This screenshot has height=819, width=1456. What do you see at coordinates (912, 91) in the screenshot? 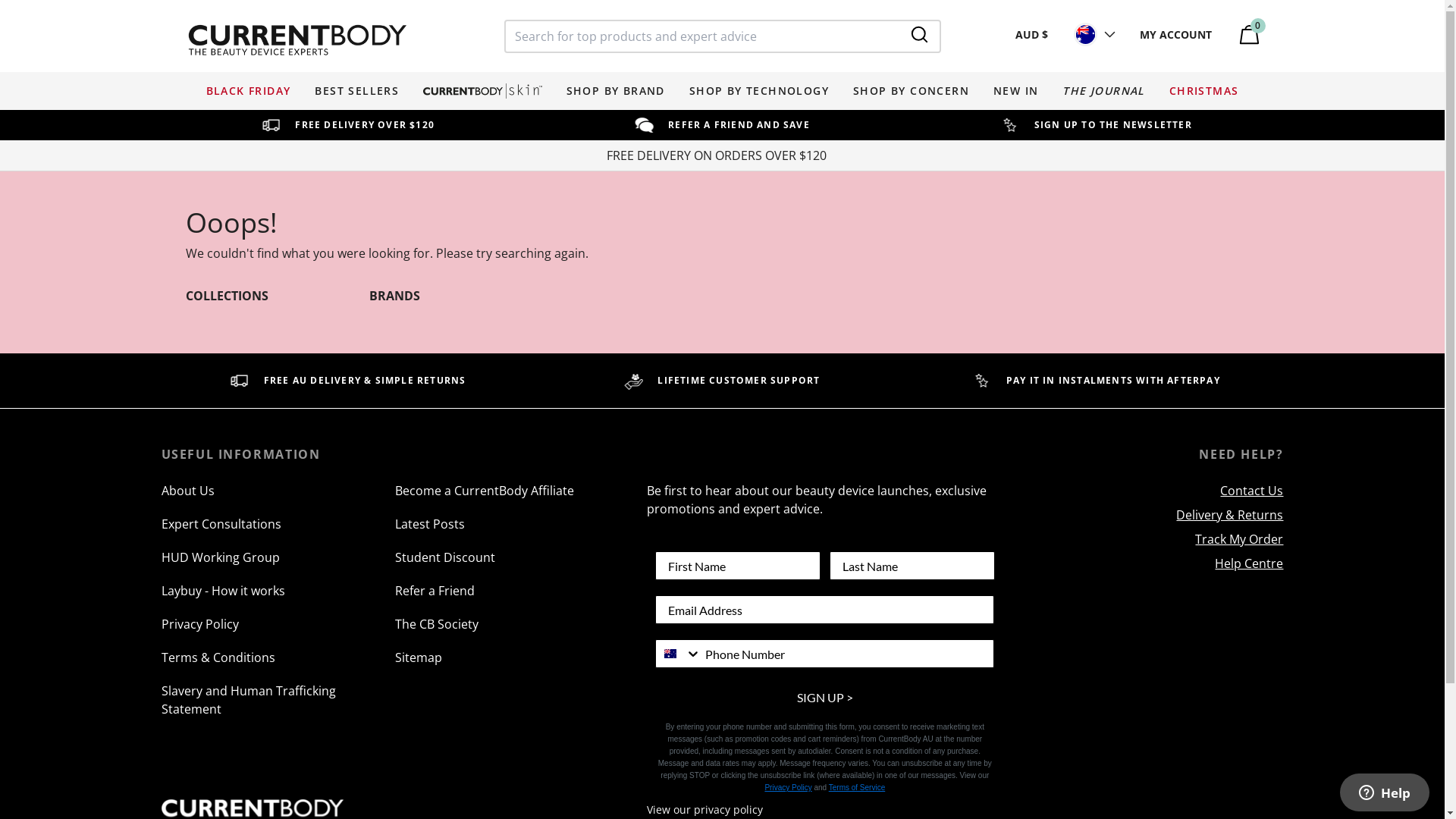
I see `SHOP BY CONCERN` at bounding box center [912, 91].